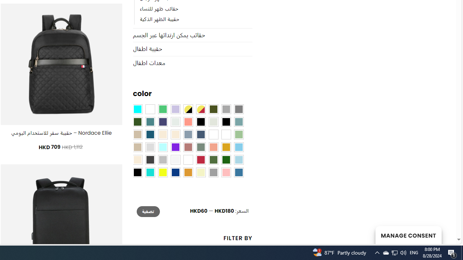  What do you see at coordinates (175, 122) in the screenshot?
I see `Dull Nickle` at bounding box center [175, 122].